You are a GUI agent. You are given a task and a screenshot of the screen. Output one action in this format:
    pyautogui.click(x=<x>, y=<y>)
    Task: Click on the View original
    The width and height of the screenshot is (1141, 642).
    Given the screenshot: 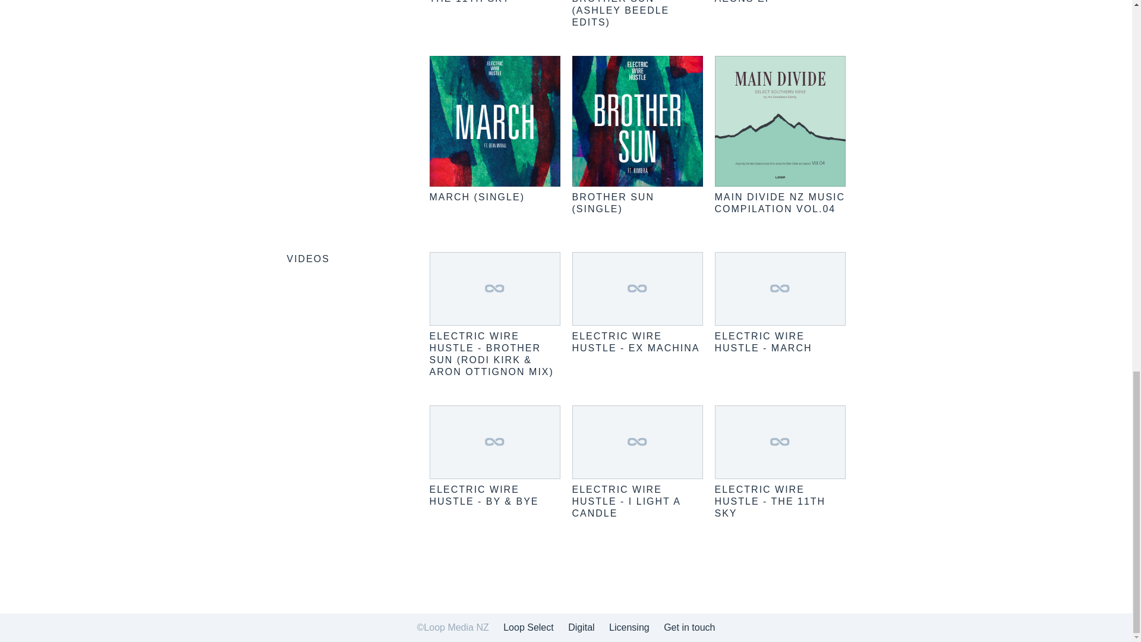 What is the action you would take?
    pyautogui.click(x=625, y=501)
    